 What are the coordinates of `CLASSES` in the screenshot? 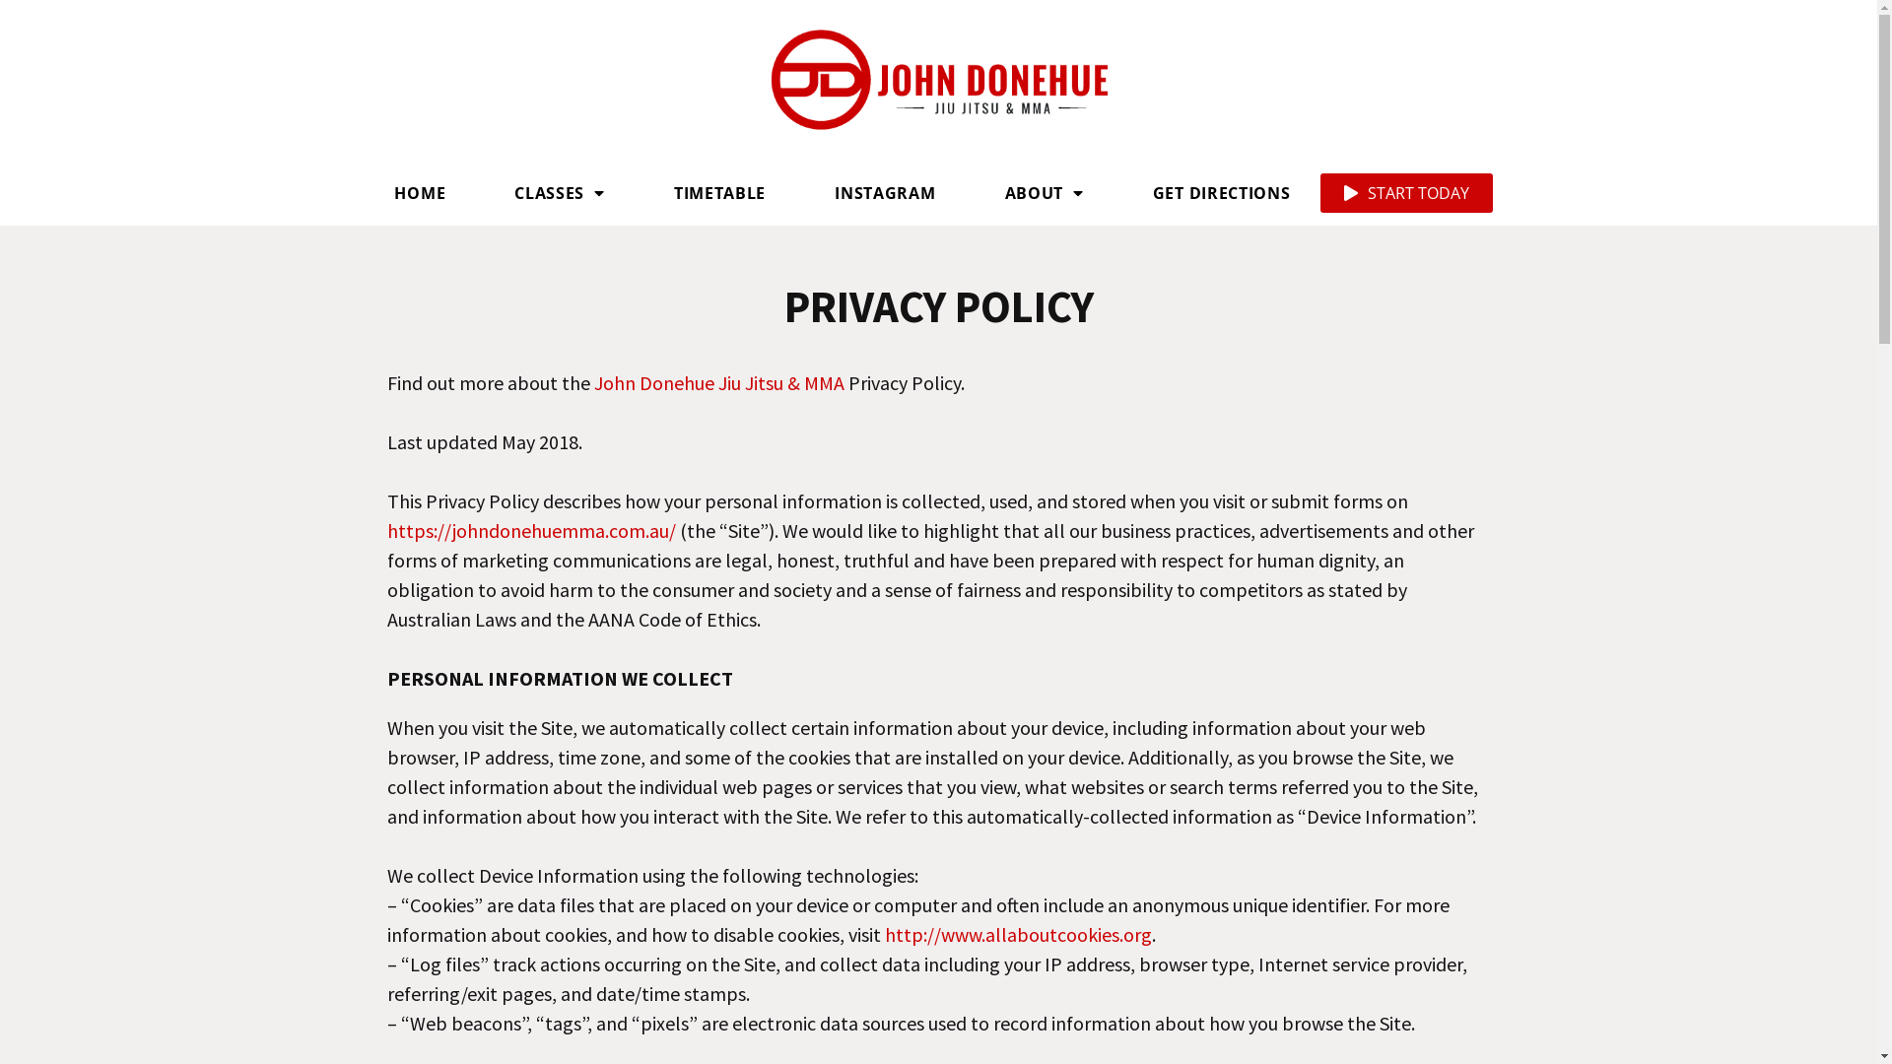 It's located at (560, 193).